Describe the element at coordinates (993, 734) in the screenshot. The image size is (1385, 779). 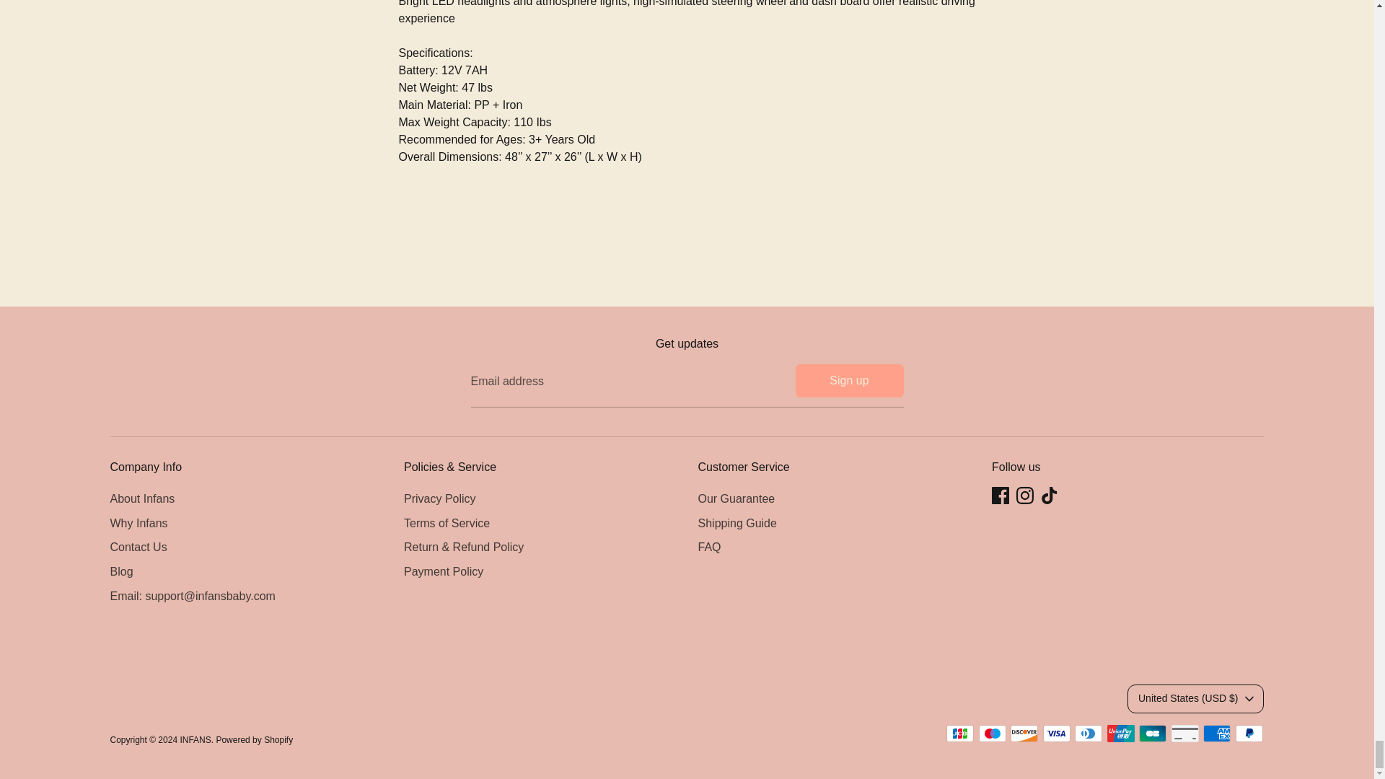
I see `Maestro` at that location.